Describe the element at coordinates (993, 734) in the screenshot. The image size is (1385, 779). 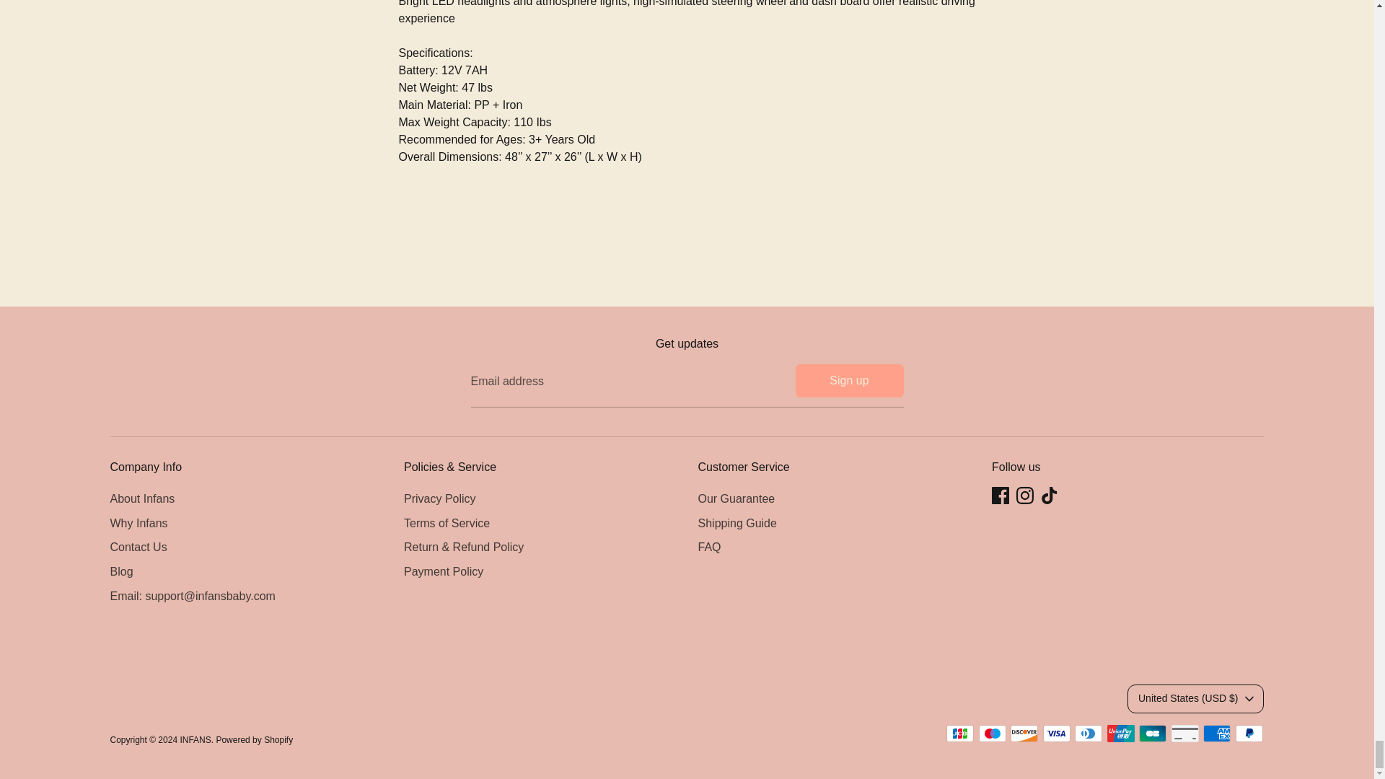
I see `Maestro` at that location.